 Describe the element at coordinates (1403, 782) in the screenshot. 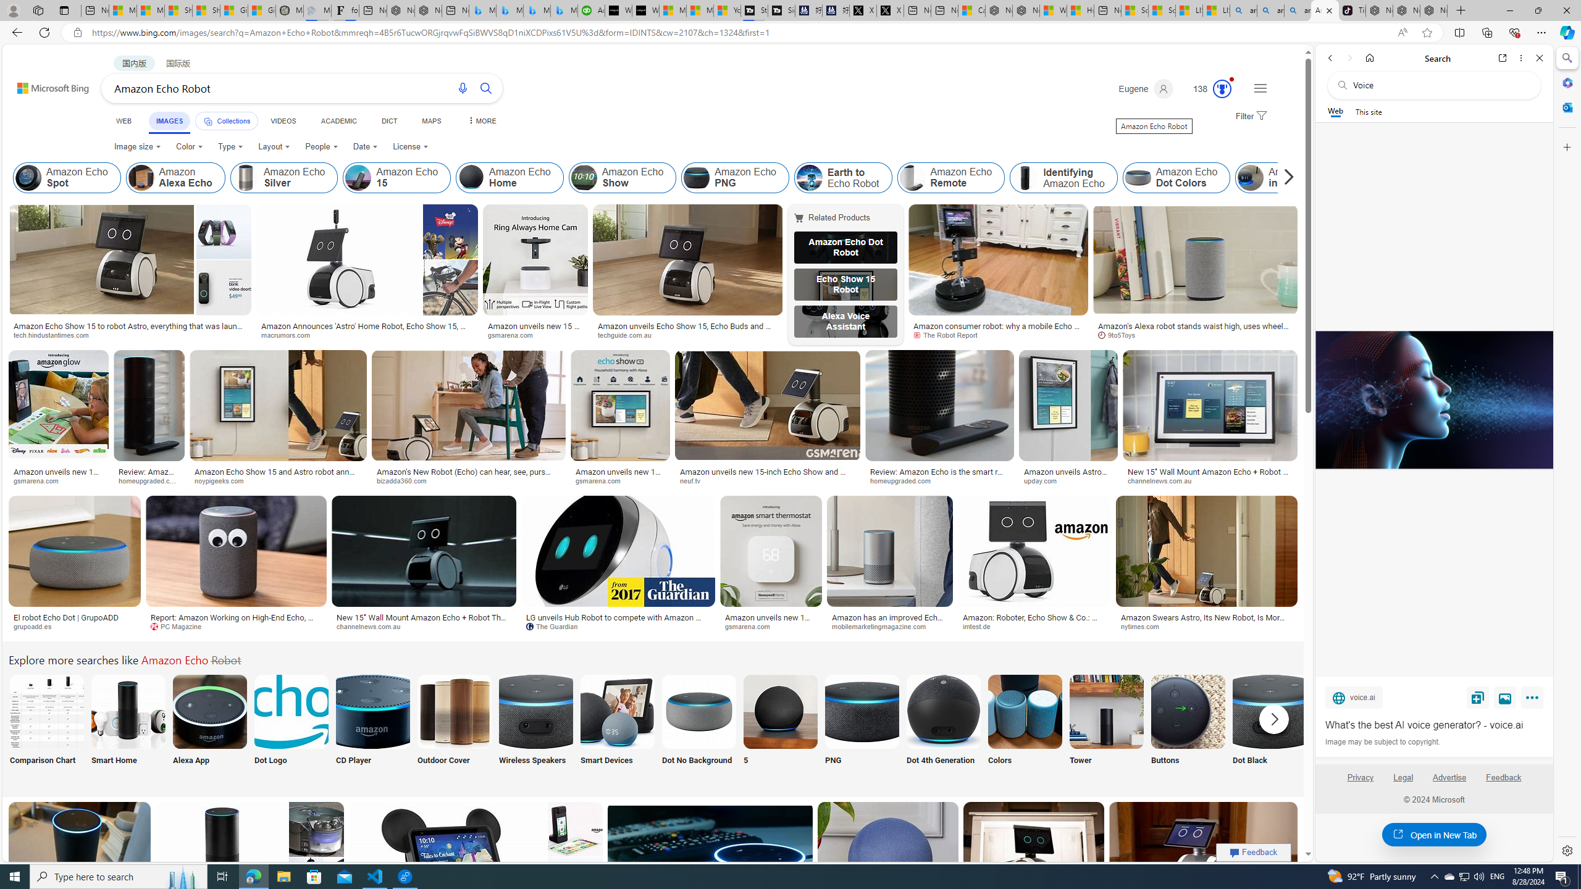

I see `Legal` at that location.